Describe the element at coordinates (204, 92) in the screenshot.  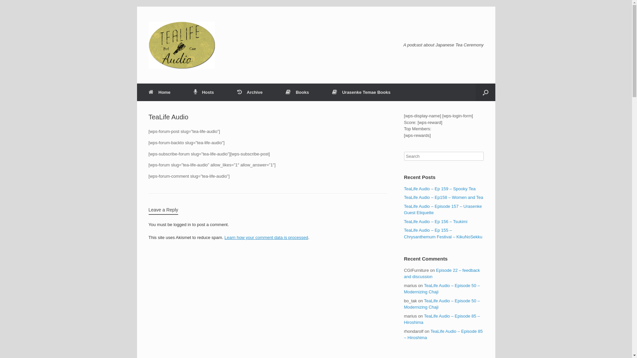
I see `Hosts` at that location.